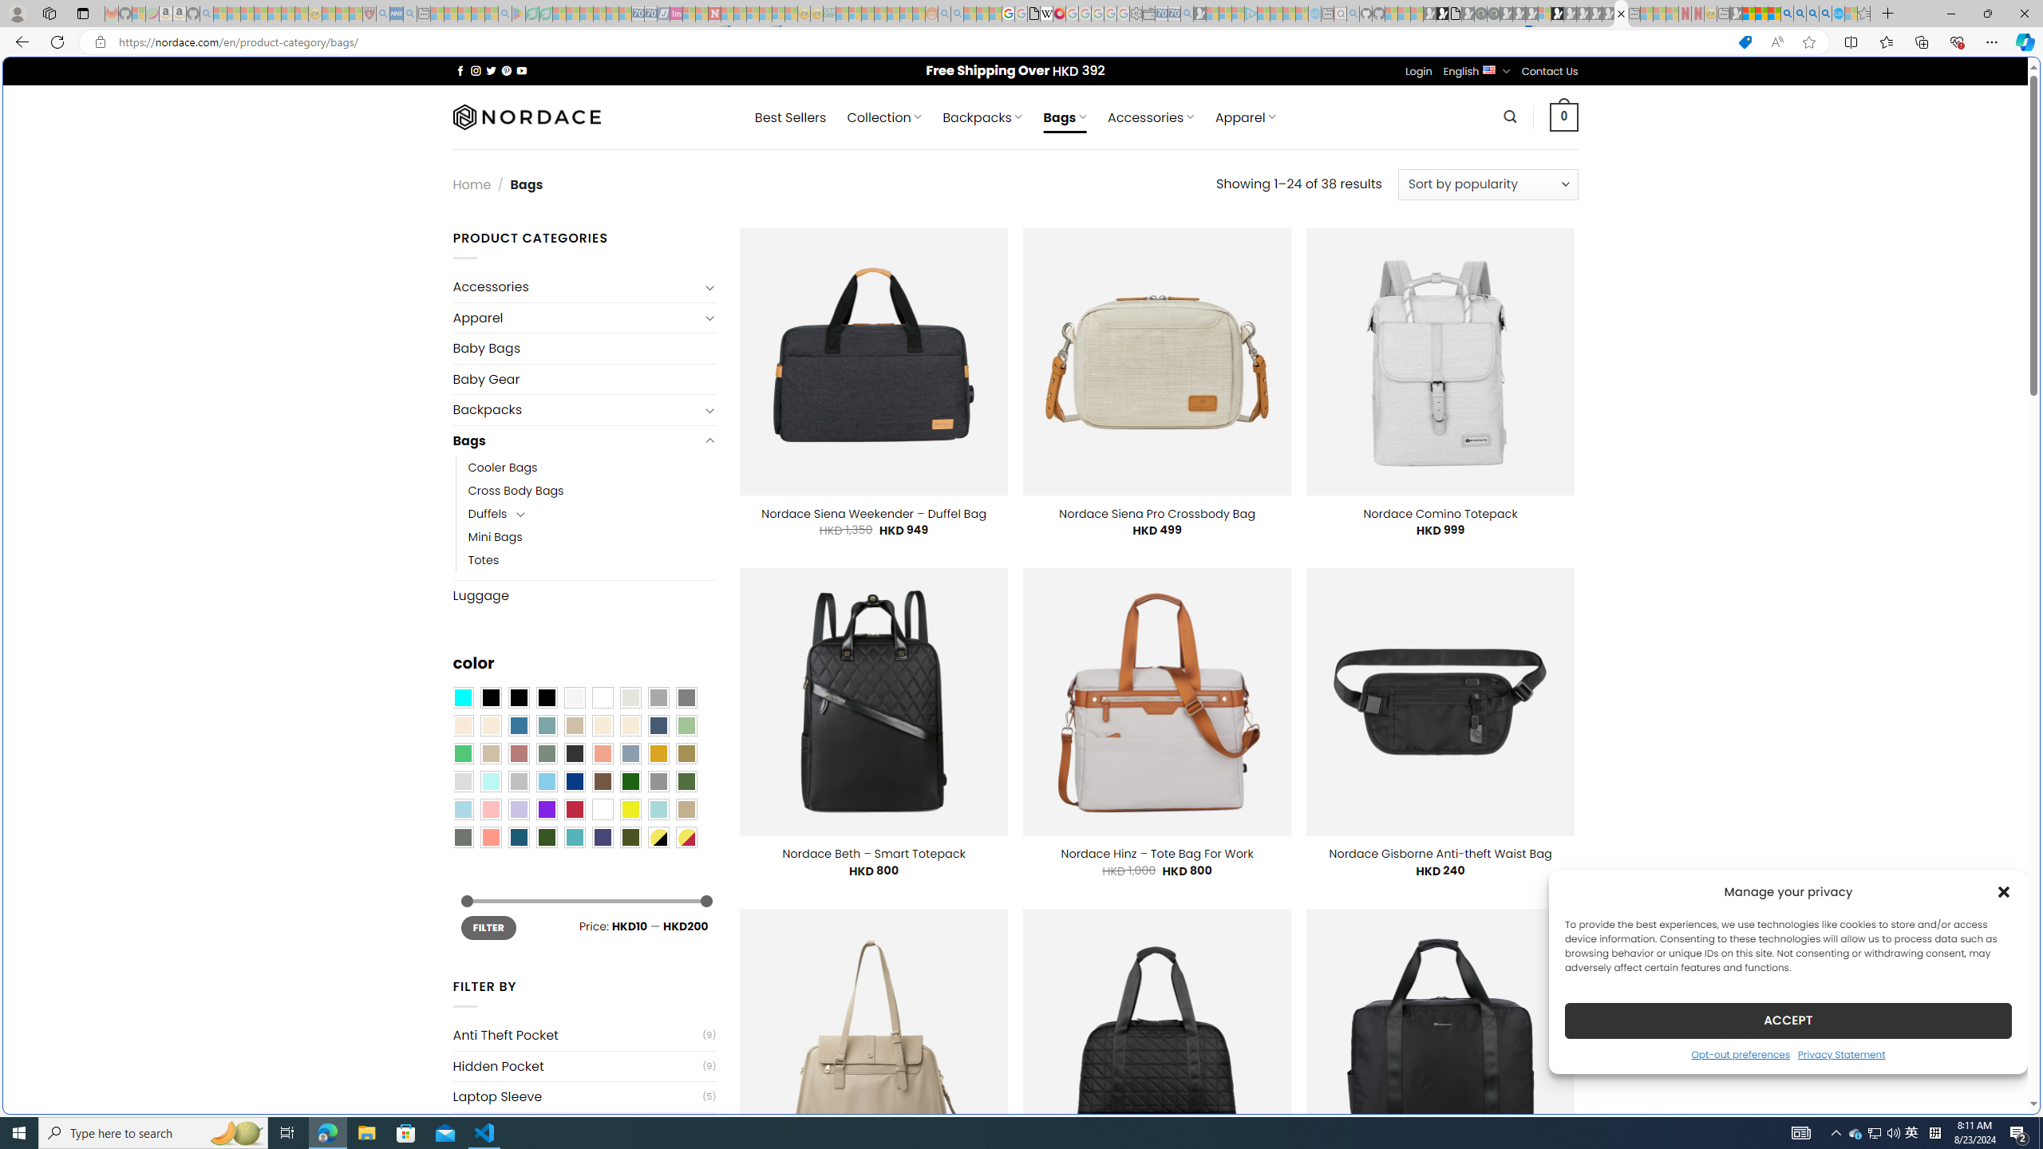 Image resolution: width=2043 pixels, height=1149 pixels. What do you see at coordinates (658, 810) in the screenshot?
I see `Aqua` at bounding box center [658, 810].